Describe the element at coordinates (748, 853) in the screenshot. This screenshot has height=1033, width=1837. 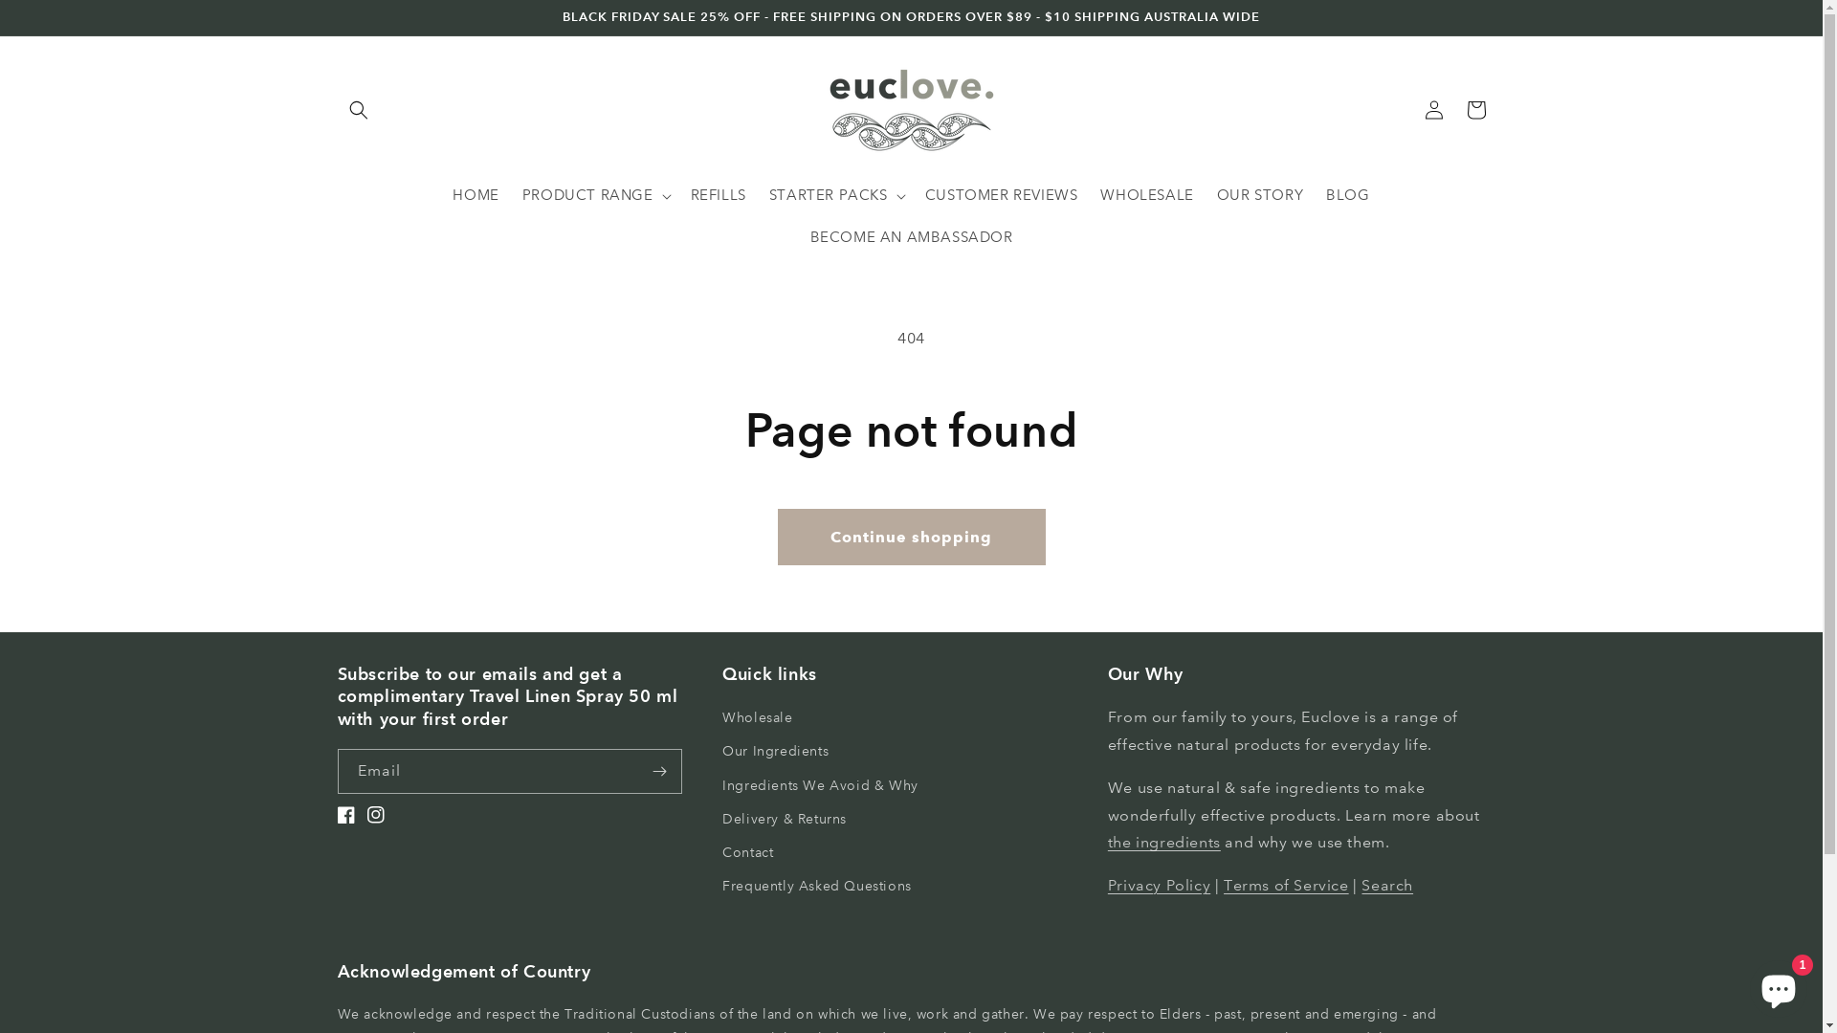
I see `Contact` at that location.